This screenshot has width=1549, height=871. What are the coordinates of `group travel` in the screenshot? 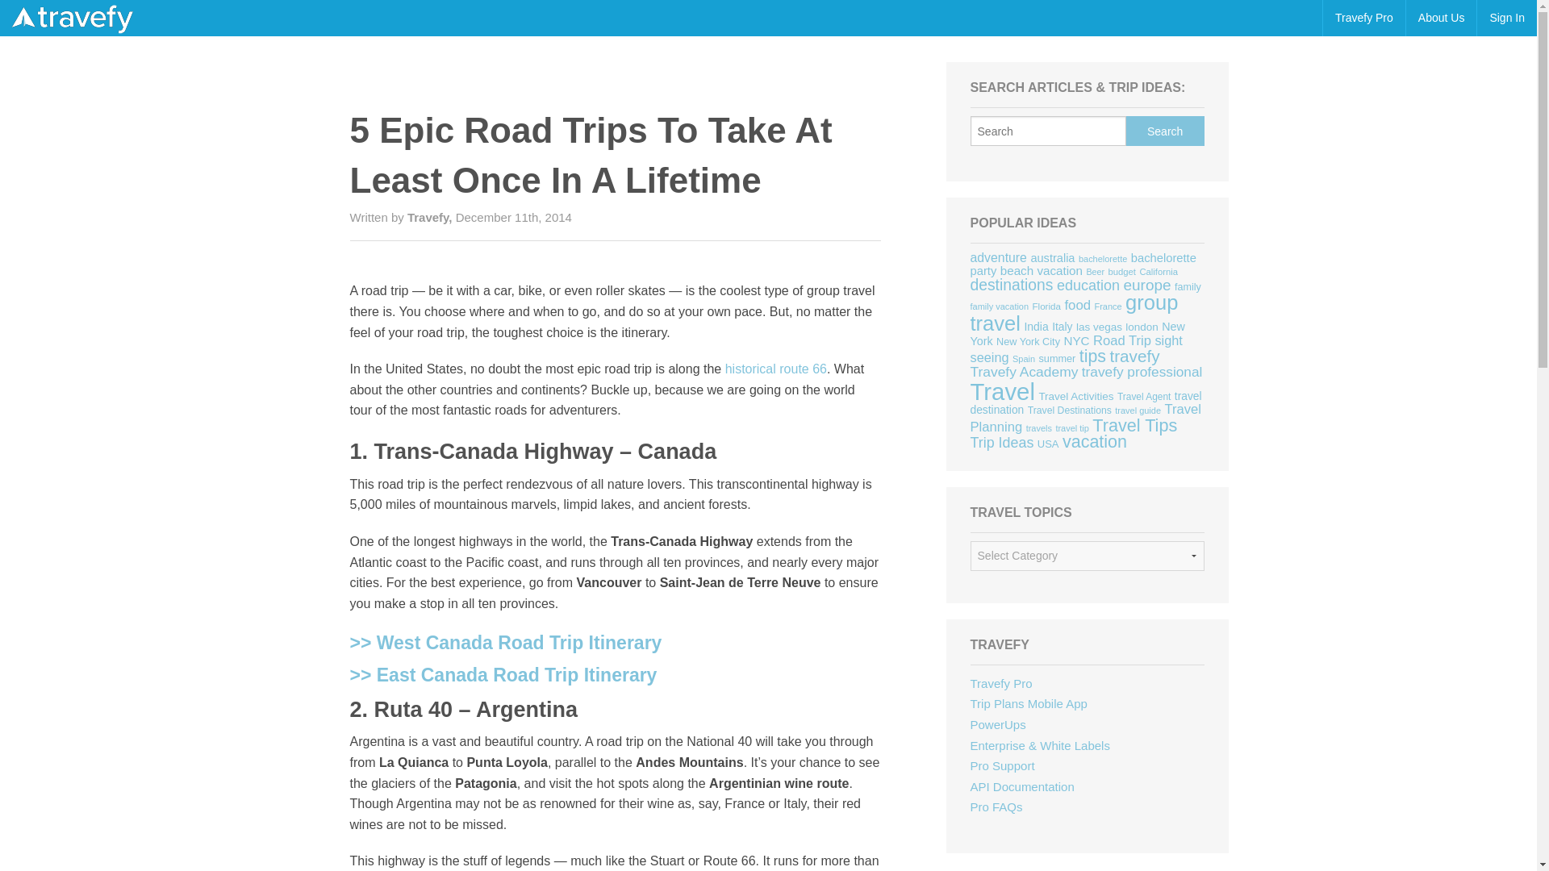 It's located at (1075, 312).